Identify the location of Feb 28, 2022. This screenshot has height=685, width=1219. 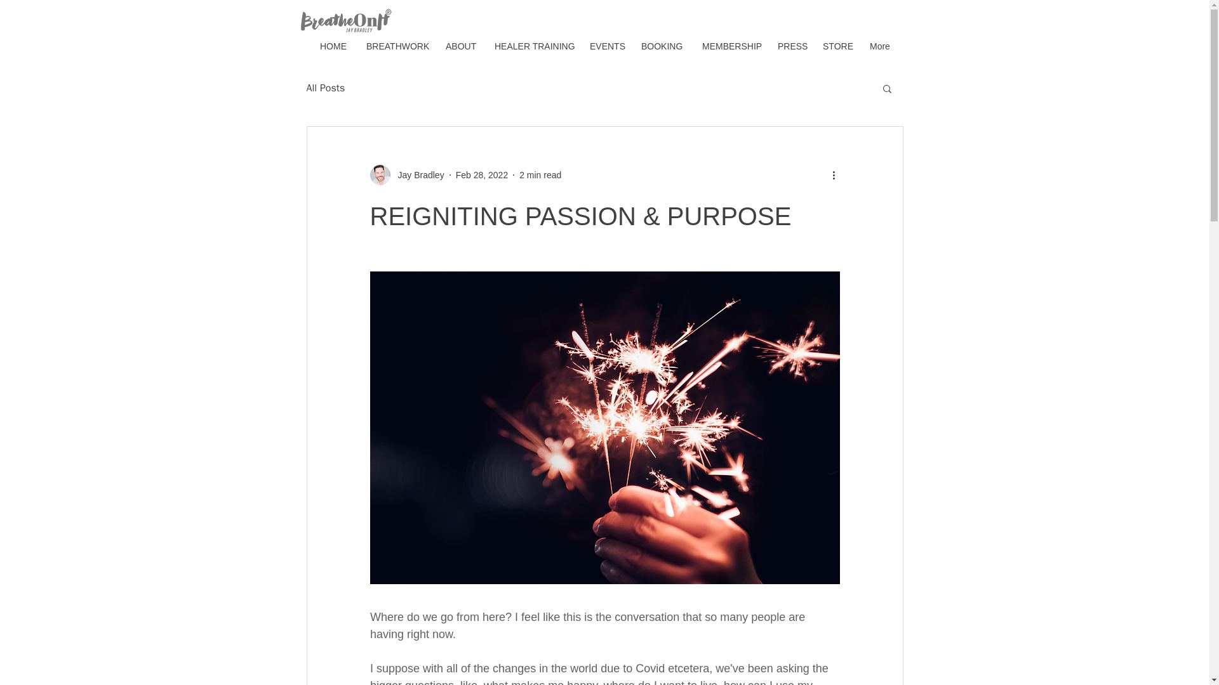
(482, 175).